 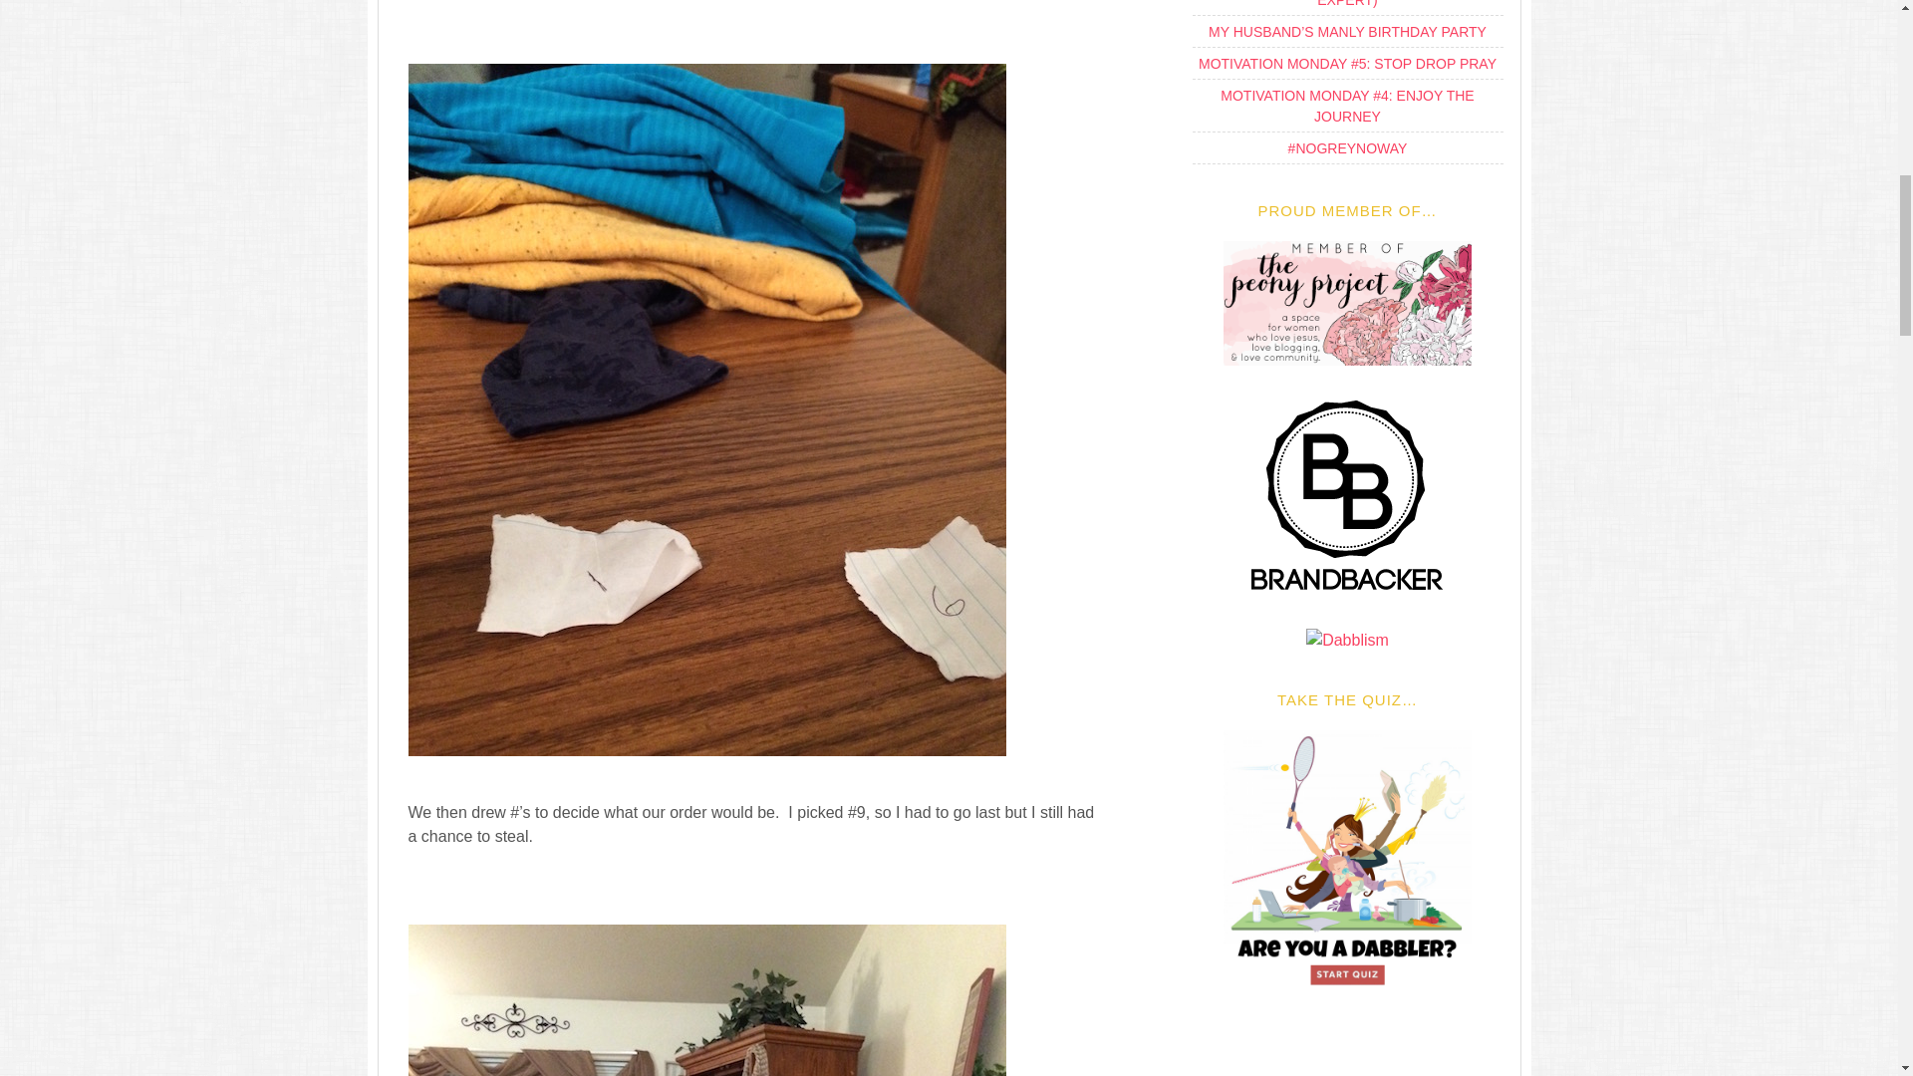 I want to click on BrandBacker Member, so click(x=1346, y=592).